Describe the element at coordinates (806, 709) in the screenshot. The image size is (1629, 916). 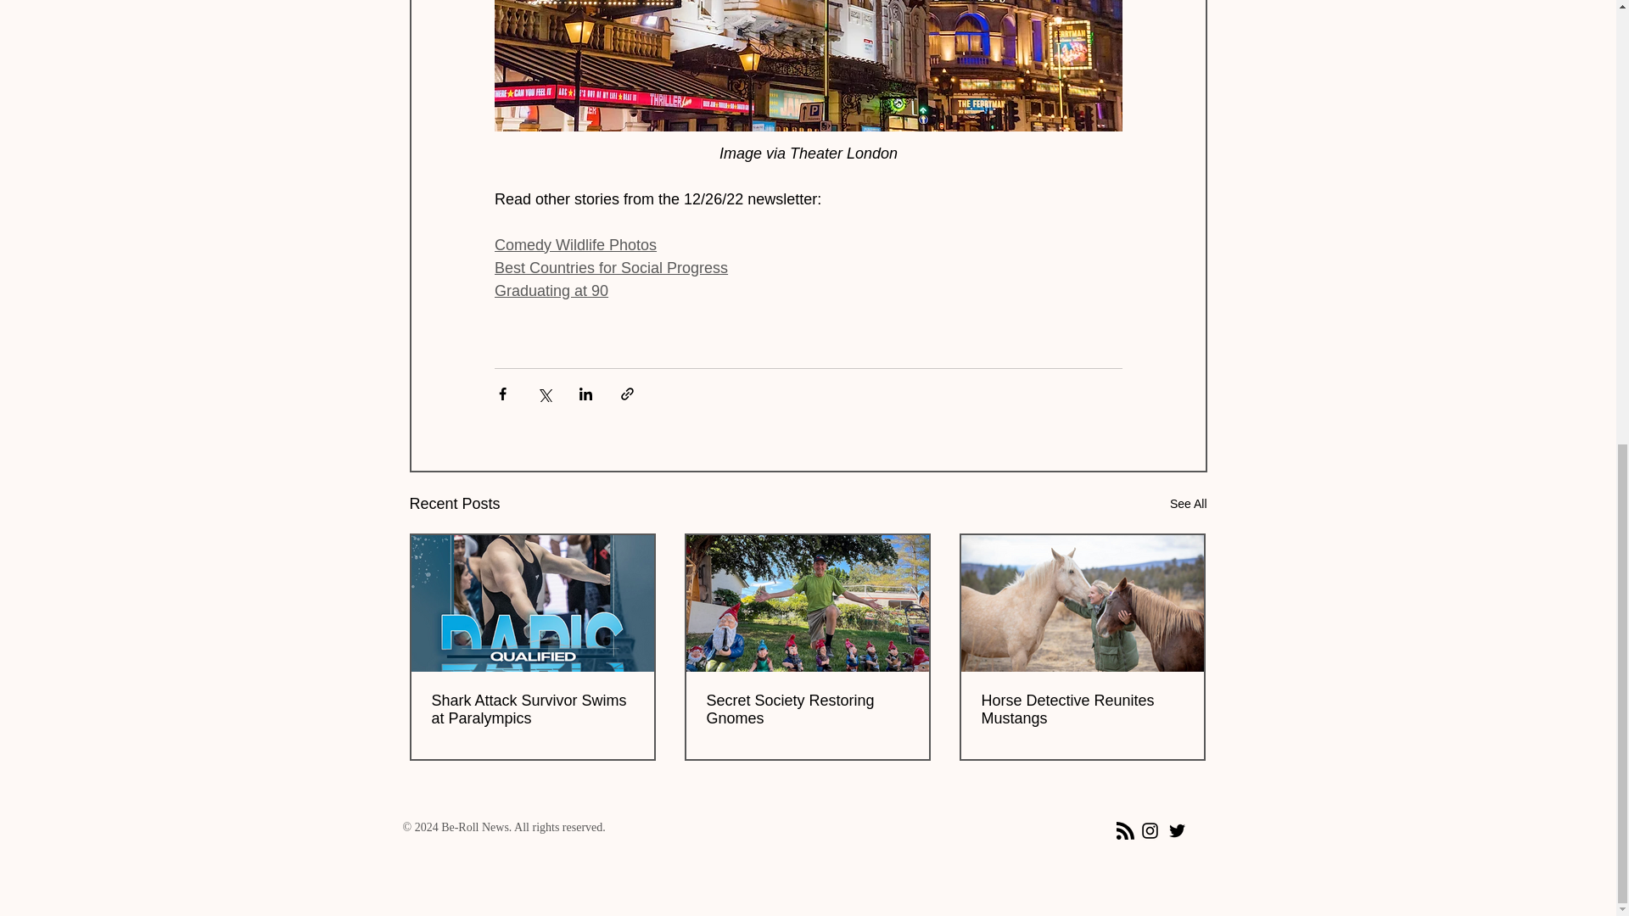
I see `Secret Society Restoring Gnomes` at that location.